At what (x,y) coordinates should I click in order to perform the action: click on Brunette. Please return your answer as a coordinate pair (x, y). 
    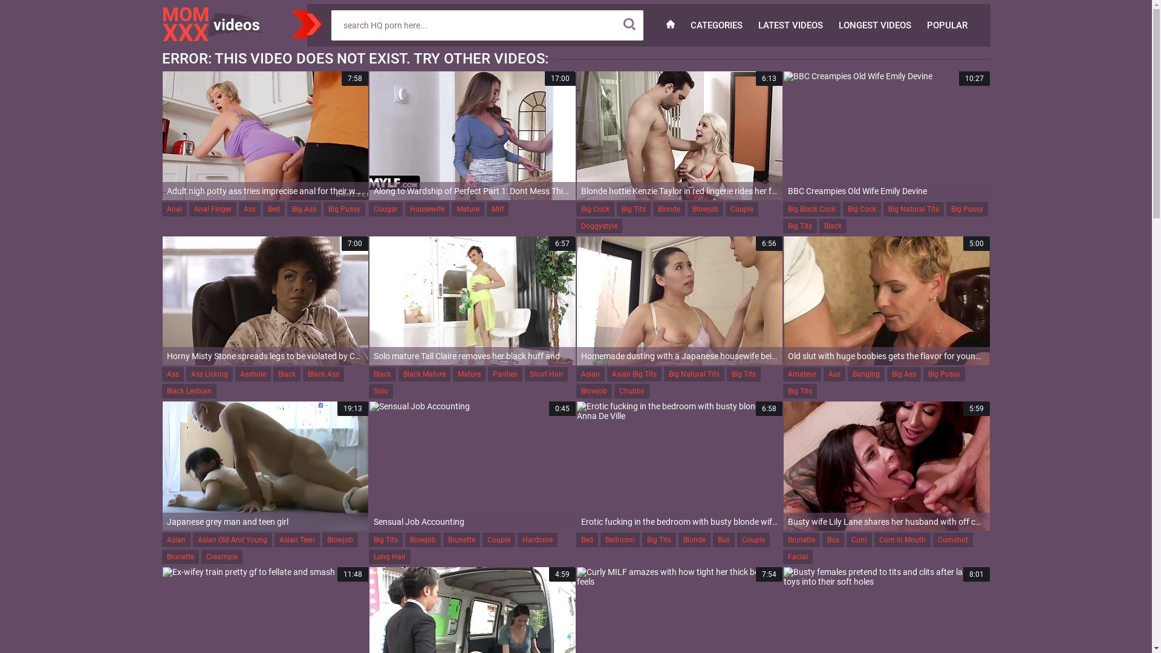
    Looking at the image, I should click on (802, 539).